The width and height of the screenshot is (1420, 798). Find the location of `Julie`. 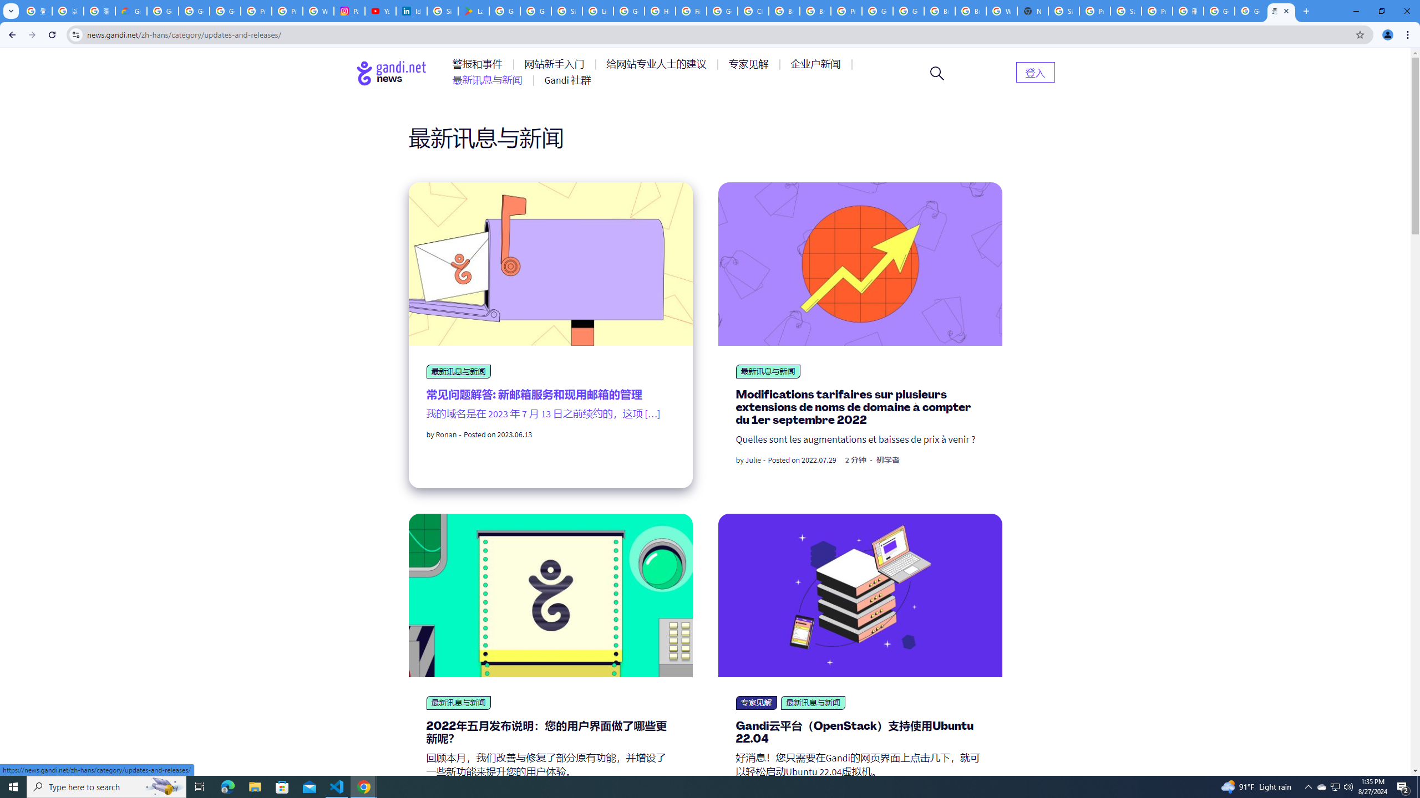

Julie is located at coordinates (753, 460).